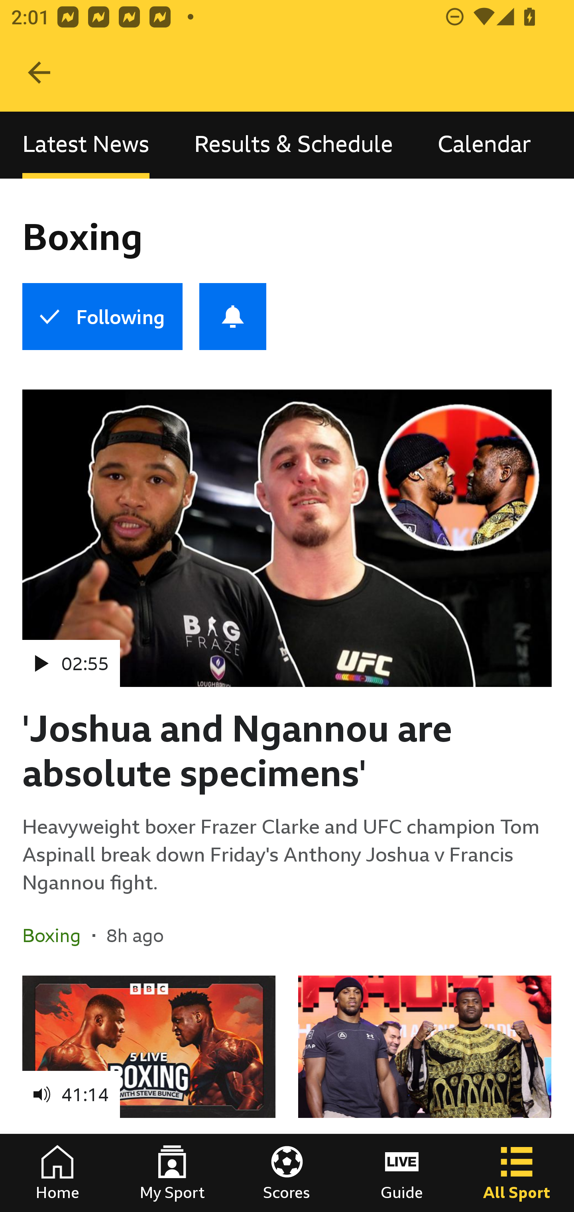  What do you see at coordinates (39, 73) in the screenshot?
I see `Navigate up` at bounding box center [39, 73].